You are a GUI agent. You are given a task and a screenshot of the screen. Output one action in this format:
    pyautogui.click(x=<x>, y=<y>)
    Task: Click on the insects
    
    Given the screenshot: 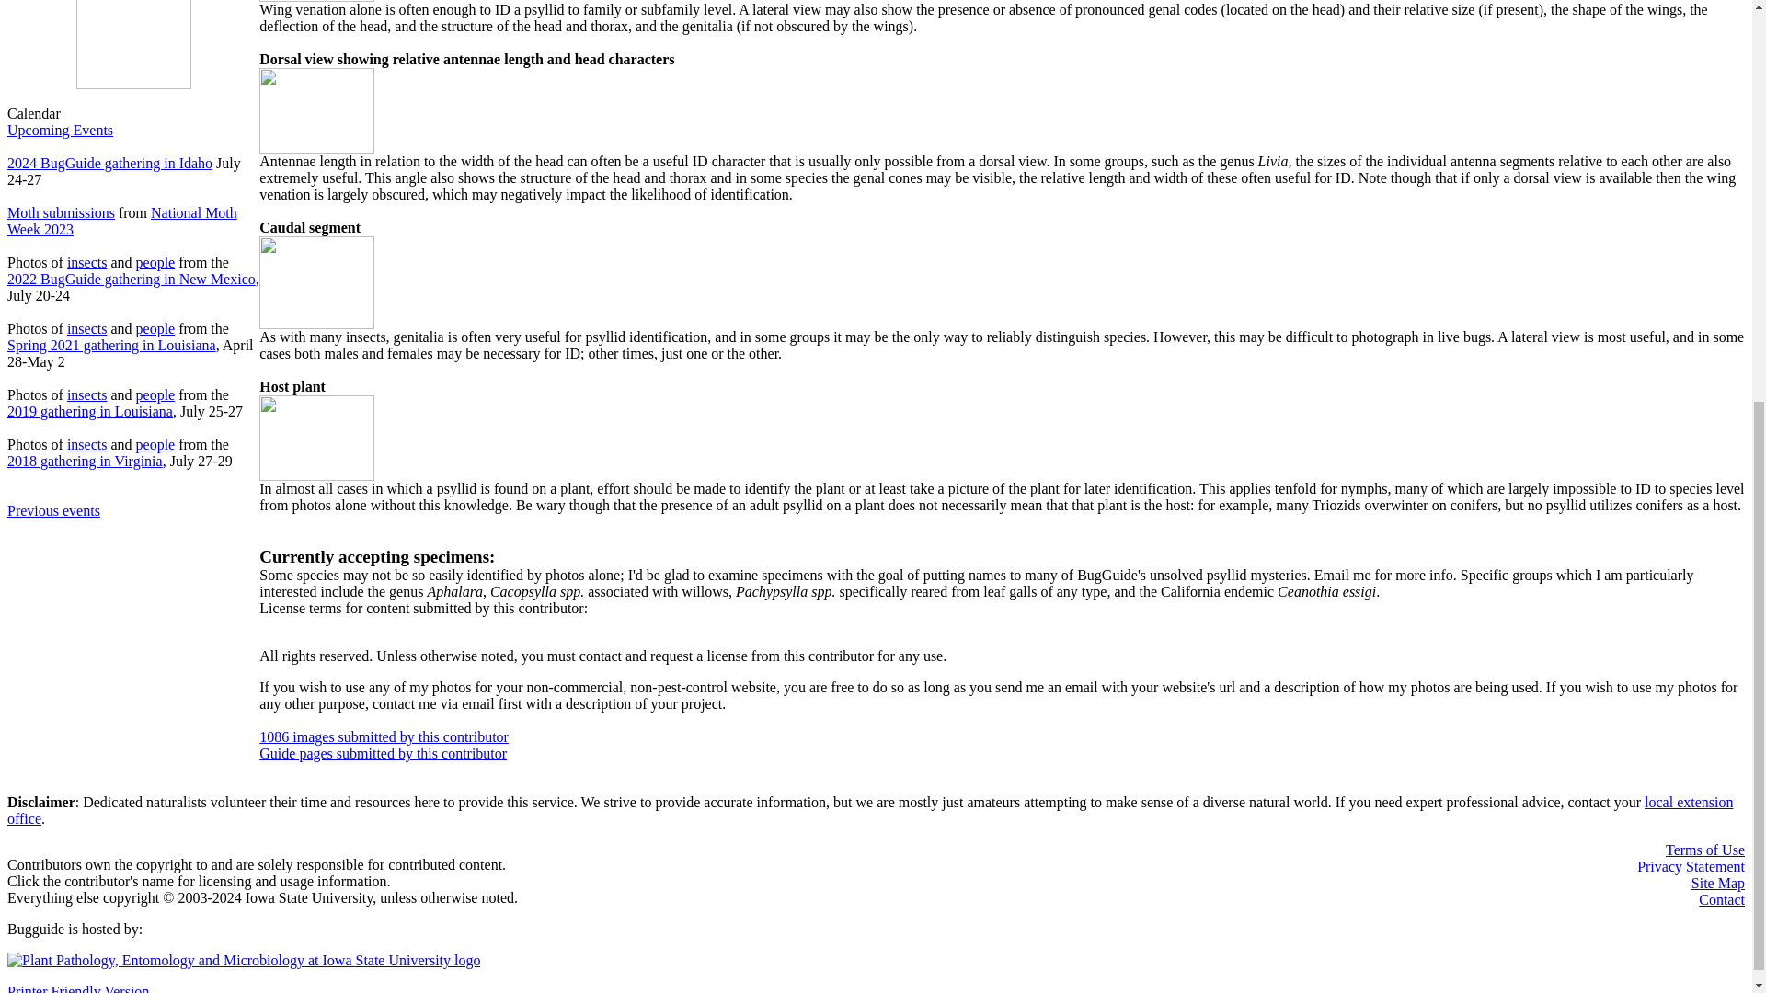 What is the action you would take?
    pyautogui.click(x=86, y=328)
    